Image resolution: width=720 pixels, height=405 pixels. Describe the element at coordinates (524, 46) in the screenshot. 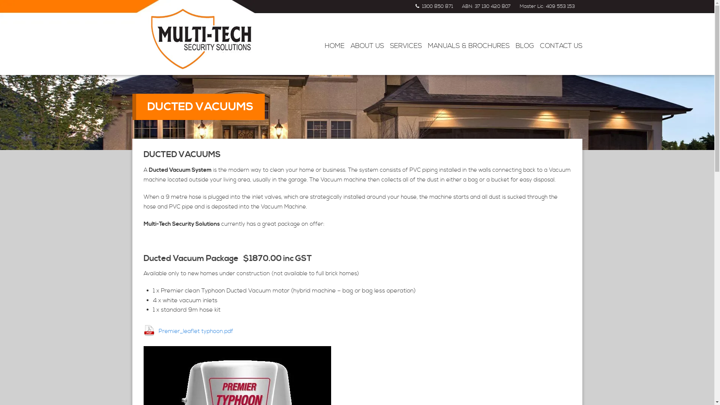

I see `BLOG` at that location.